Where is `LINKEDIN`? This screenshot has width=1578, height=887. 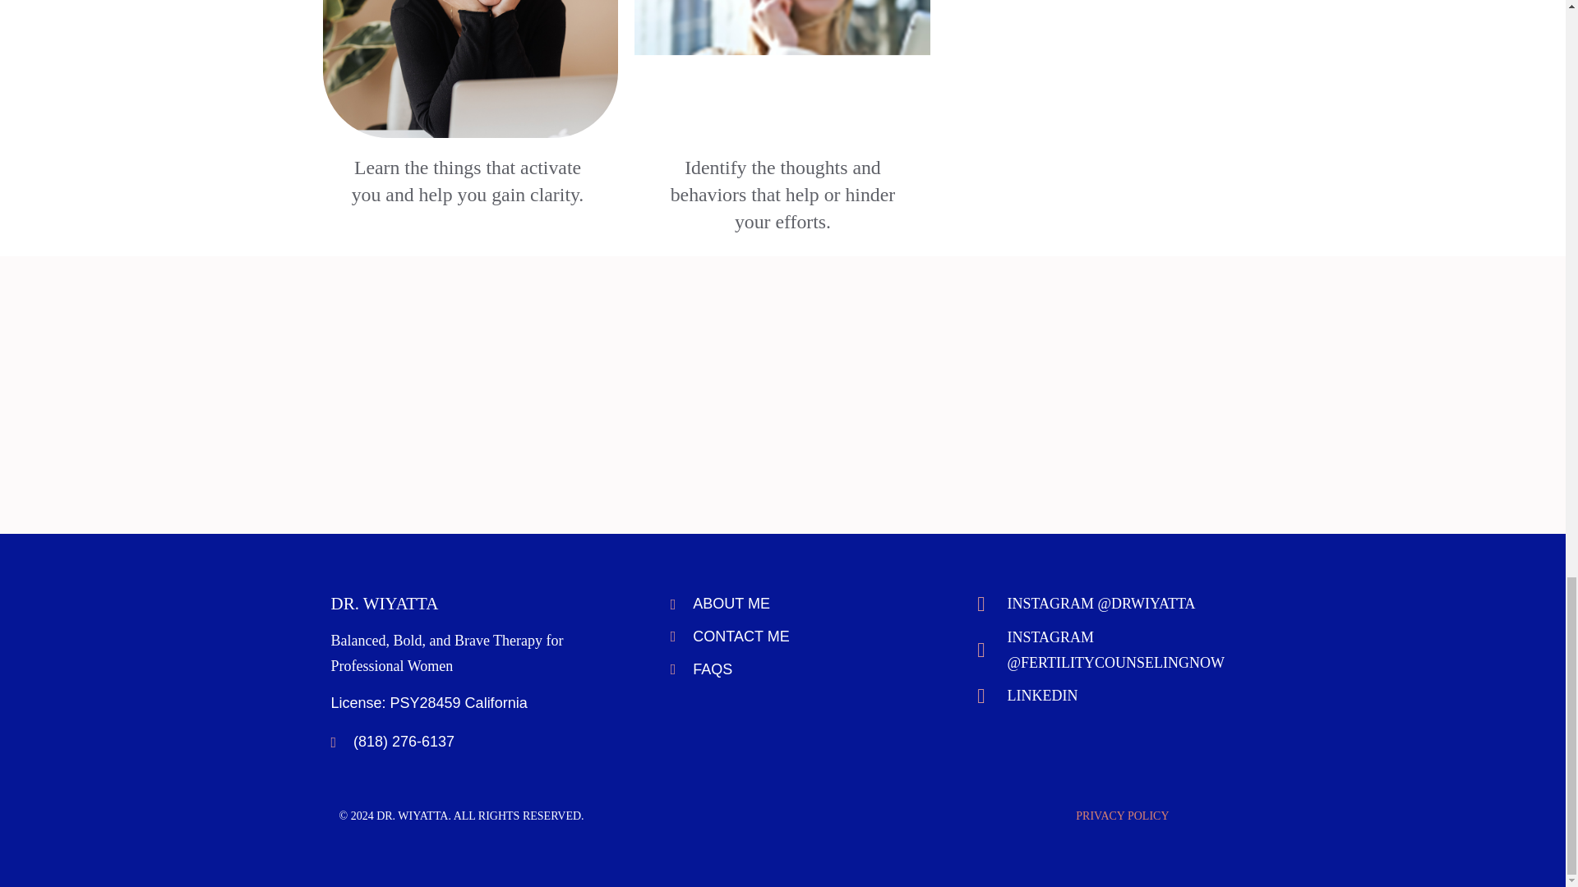 LINKEDIN is located at coordinates (1105, 695).